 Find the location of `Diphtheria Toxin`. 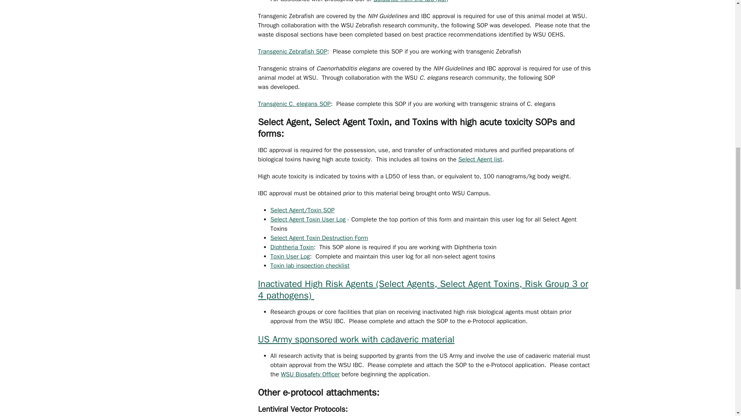

Diphtheria Toxin is located at coordinates (292, 247).